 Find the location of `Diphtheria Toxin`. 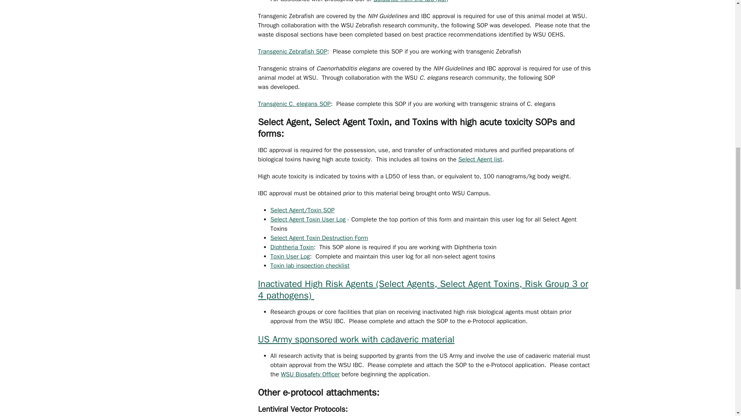

Diphtheria Toxin is located at coordinates (292, 247).